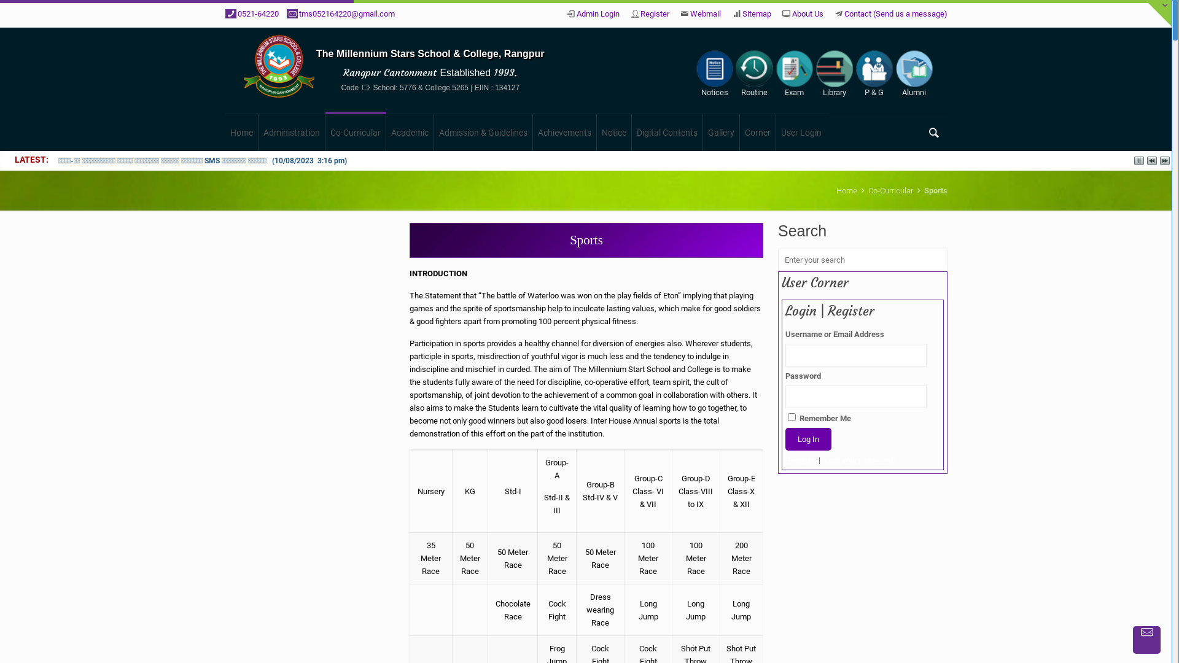 Image resolution: width=1179 pixels, height=663 pixels. What do you see at coordinates (896, 14) in the screenshot?
I see `Contact (Send us a message)` at bounding box center [896, 14].